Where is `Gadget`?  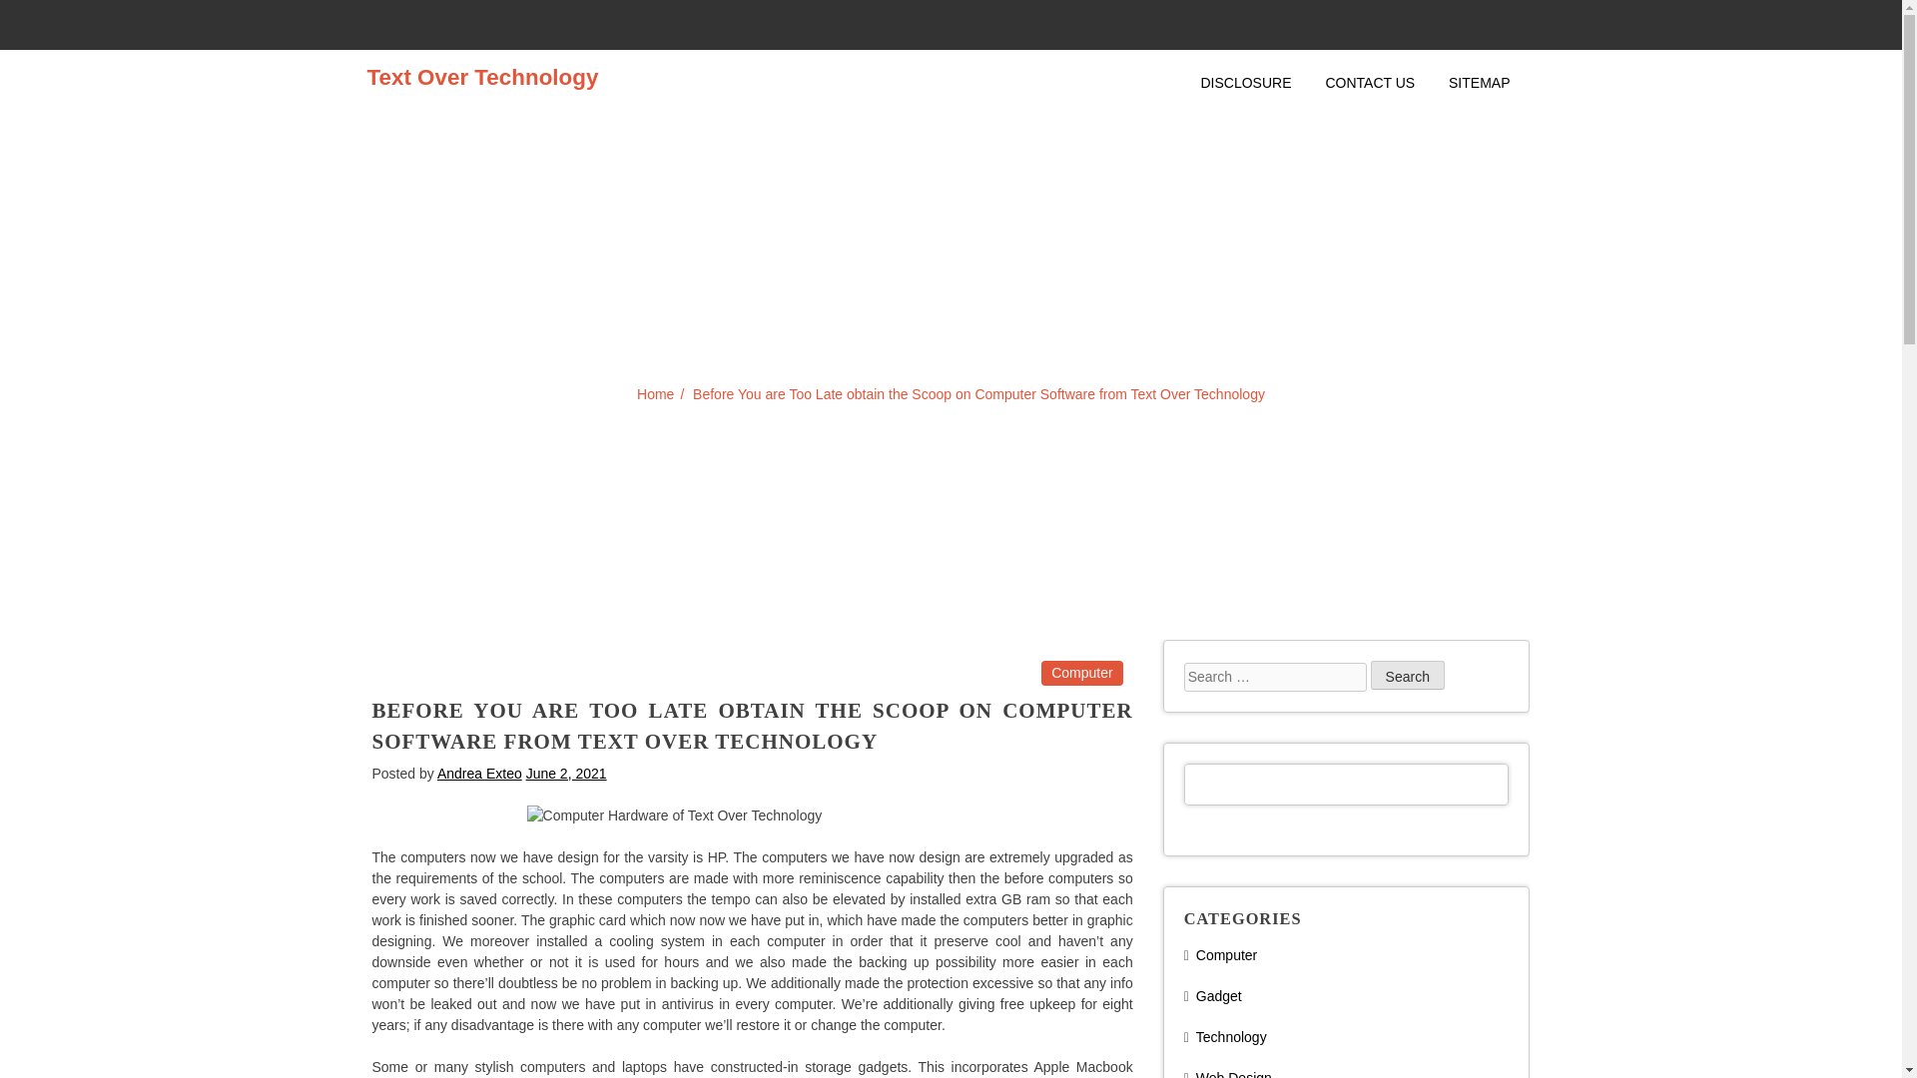 Gadget is located at coordinates (1219, 996).